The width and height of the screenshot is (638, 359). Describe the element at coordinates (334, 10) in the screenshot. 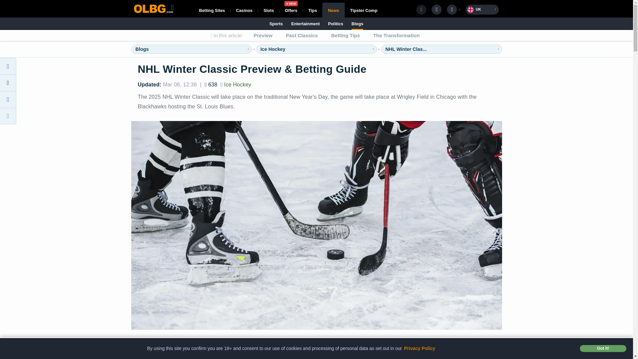

I see `Blogs` at that location.